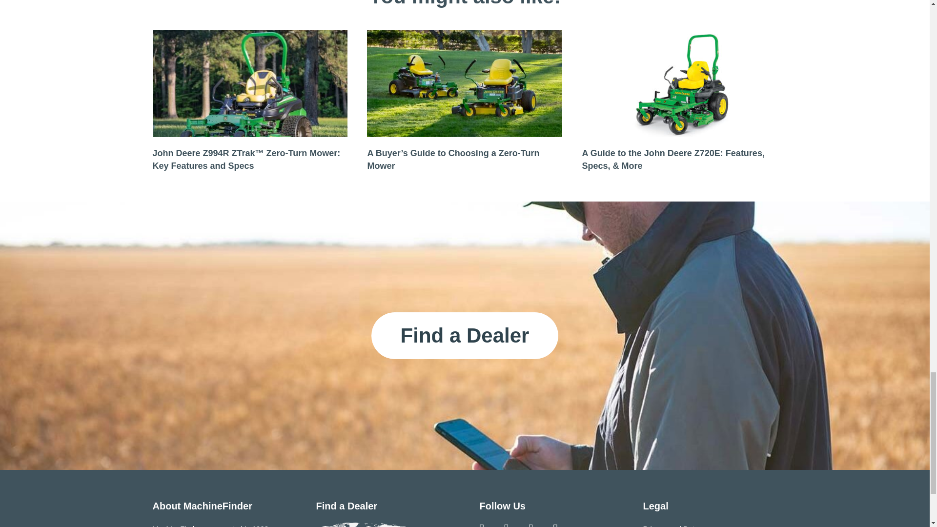 This screenshot has height=527, width=937. What do you see at coordinates (465, 336) in the screenshot?
I see `Find a Dealer` at bounding box center [465, 336].